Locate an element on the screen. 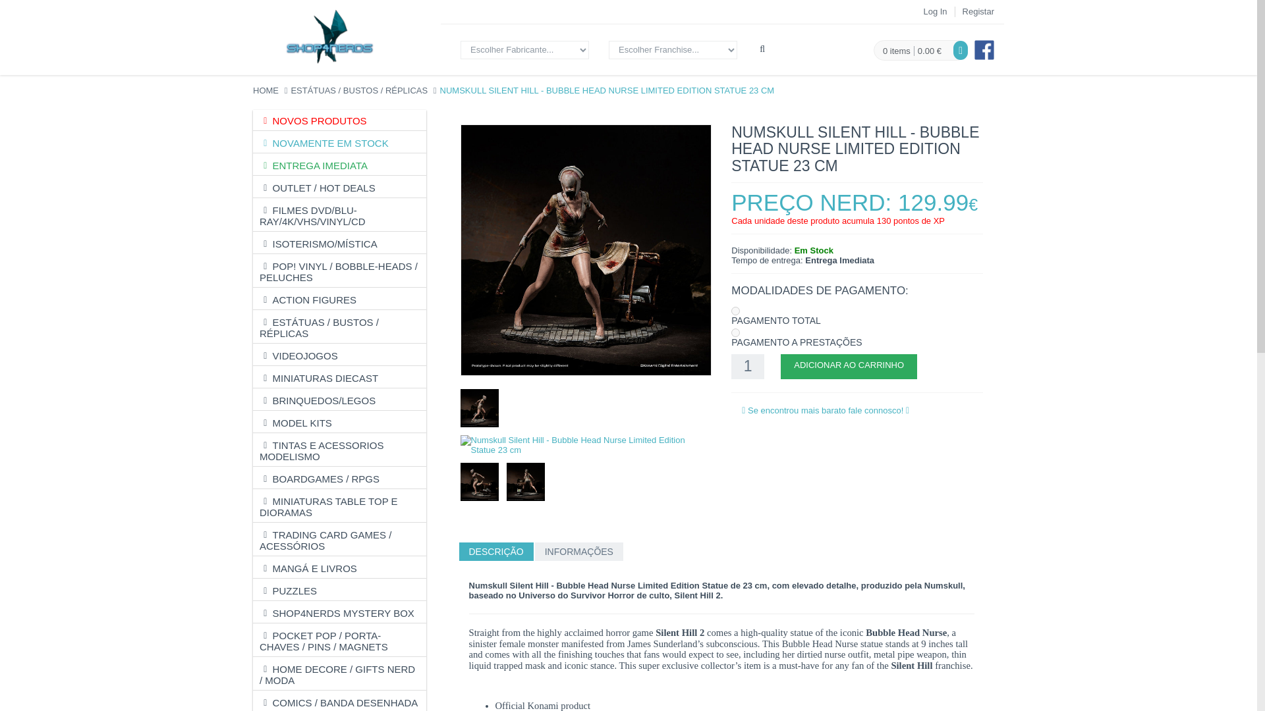 The width and height of the screenshot is (1265, 711). Log In is located at coordinates (934, 11).